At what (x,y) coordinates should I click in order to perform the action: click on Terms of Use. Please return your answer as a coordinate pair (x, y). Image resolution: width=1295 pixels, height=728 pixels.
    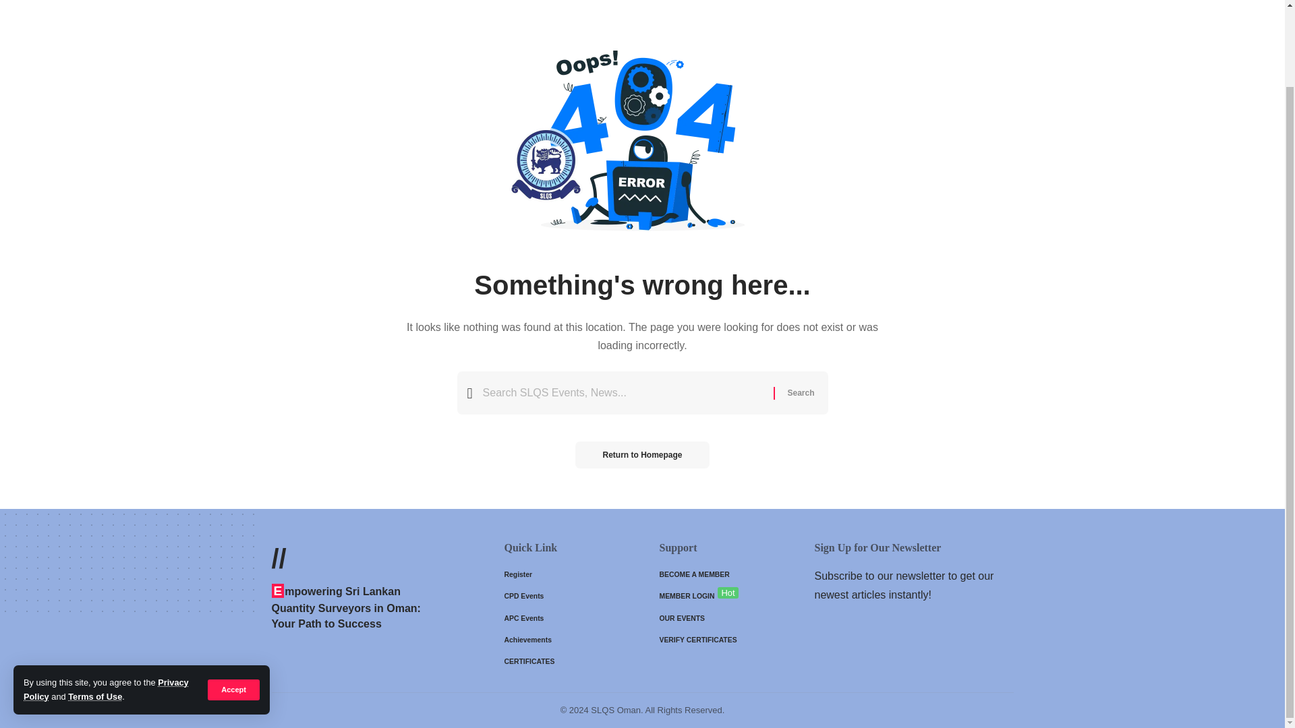
    Looking at the image, I should click on (94, 608).